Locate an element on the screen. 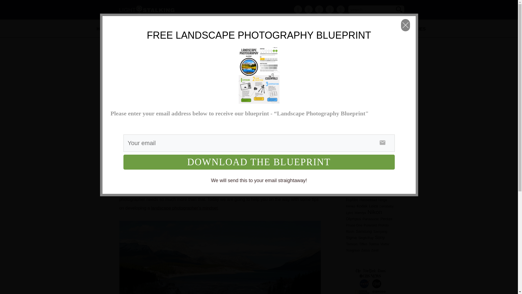  Share on Tweets is located at coordinates (159, 113).